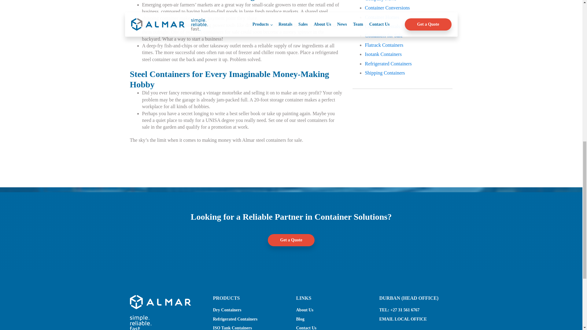 The height and width of the screenshot is (330, 587). I want to click on Shipping Containers, so click(385, 73).